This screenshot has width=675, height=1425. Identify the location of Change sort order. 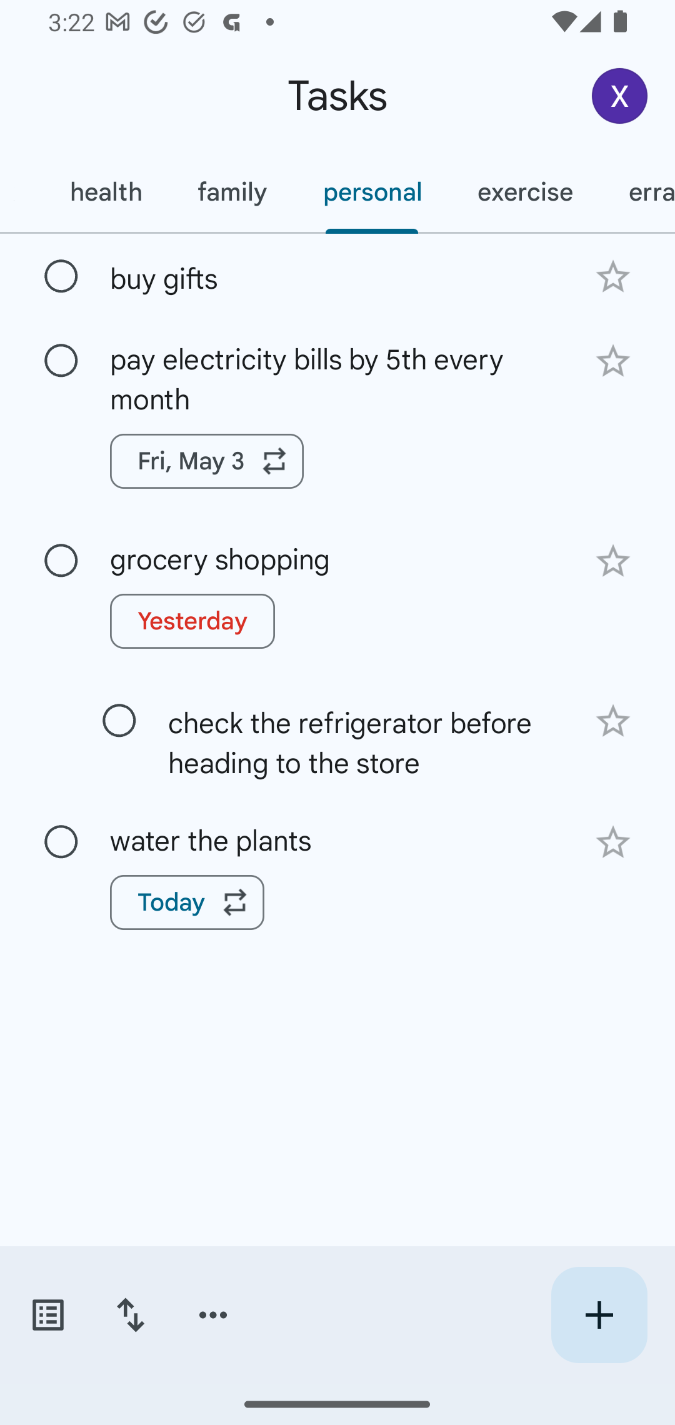
(130, 1315).